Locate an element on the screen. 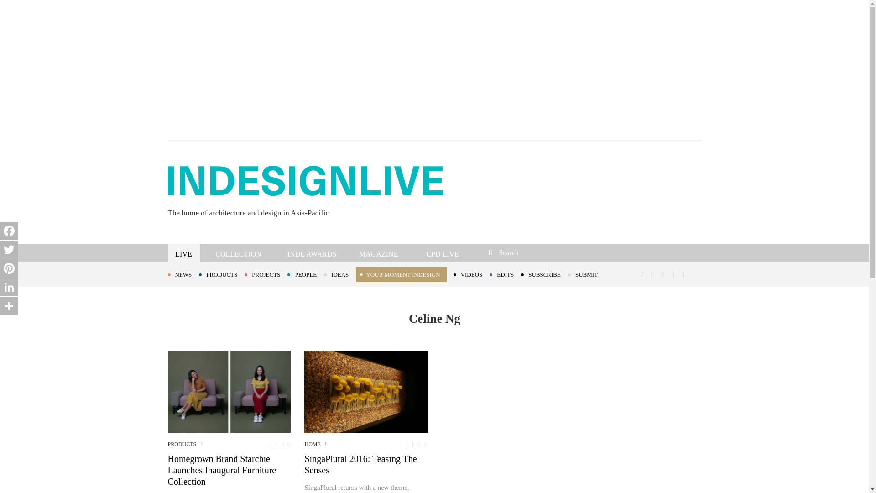 Image resolution: width=876 pixels, height=493 pixels. PRODUCTS is located at coordinates (221, 274).